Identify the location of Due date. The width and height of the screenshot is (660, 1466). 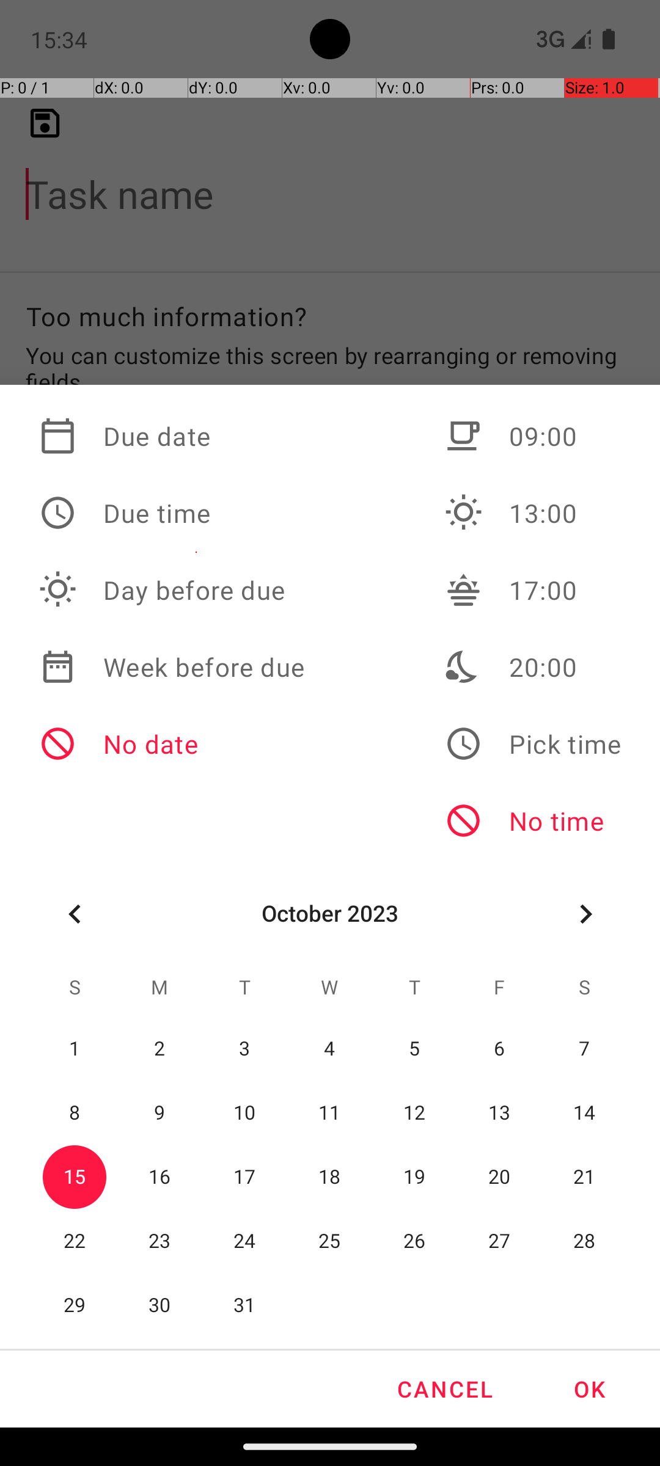
(172, 436).